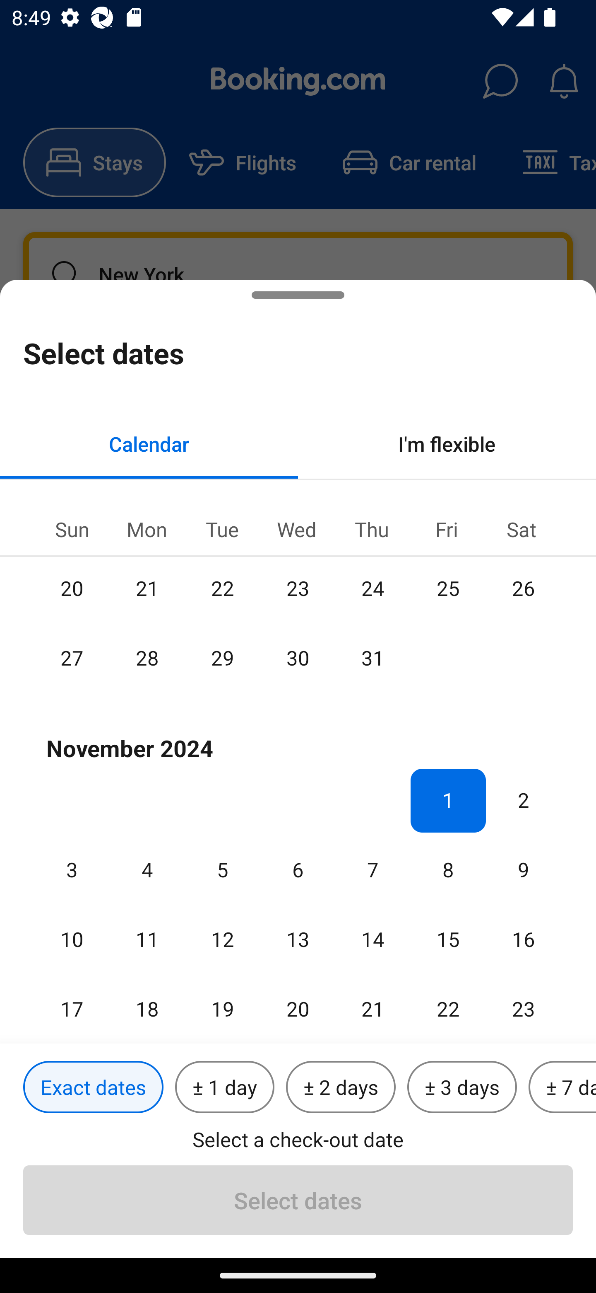  What do you see at coordinates (298, 1200) in the screenshot?
I see `Select dates` at bounding box center [298, 1200].